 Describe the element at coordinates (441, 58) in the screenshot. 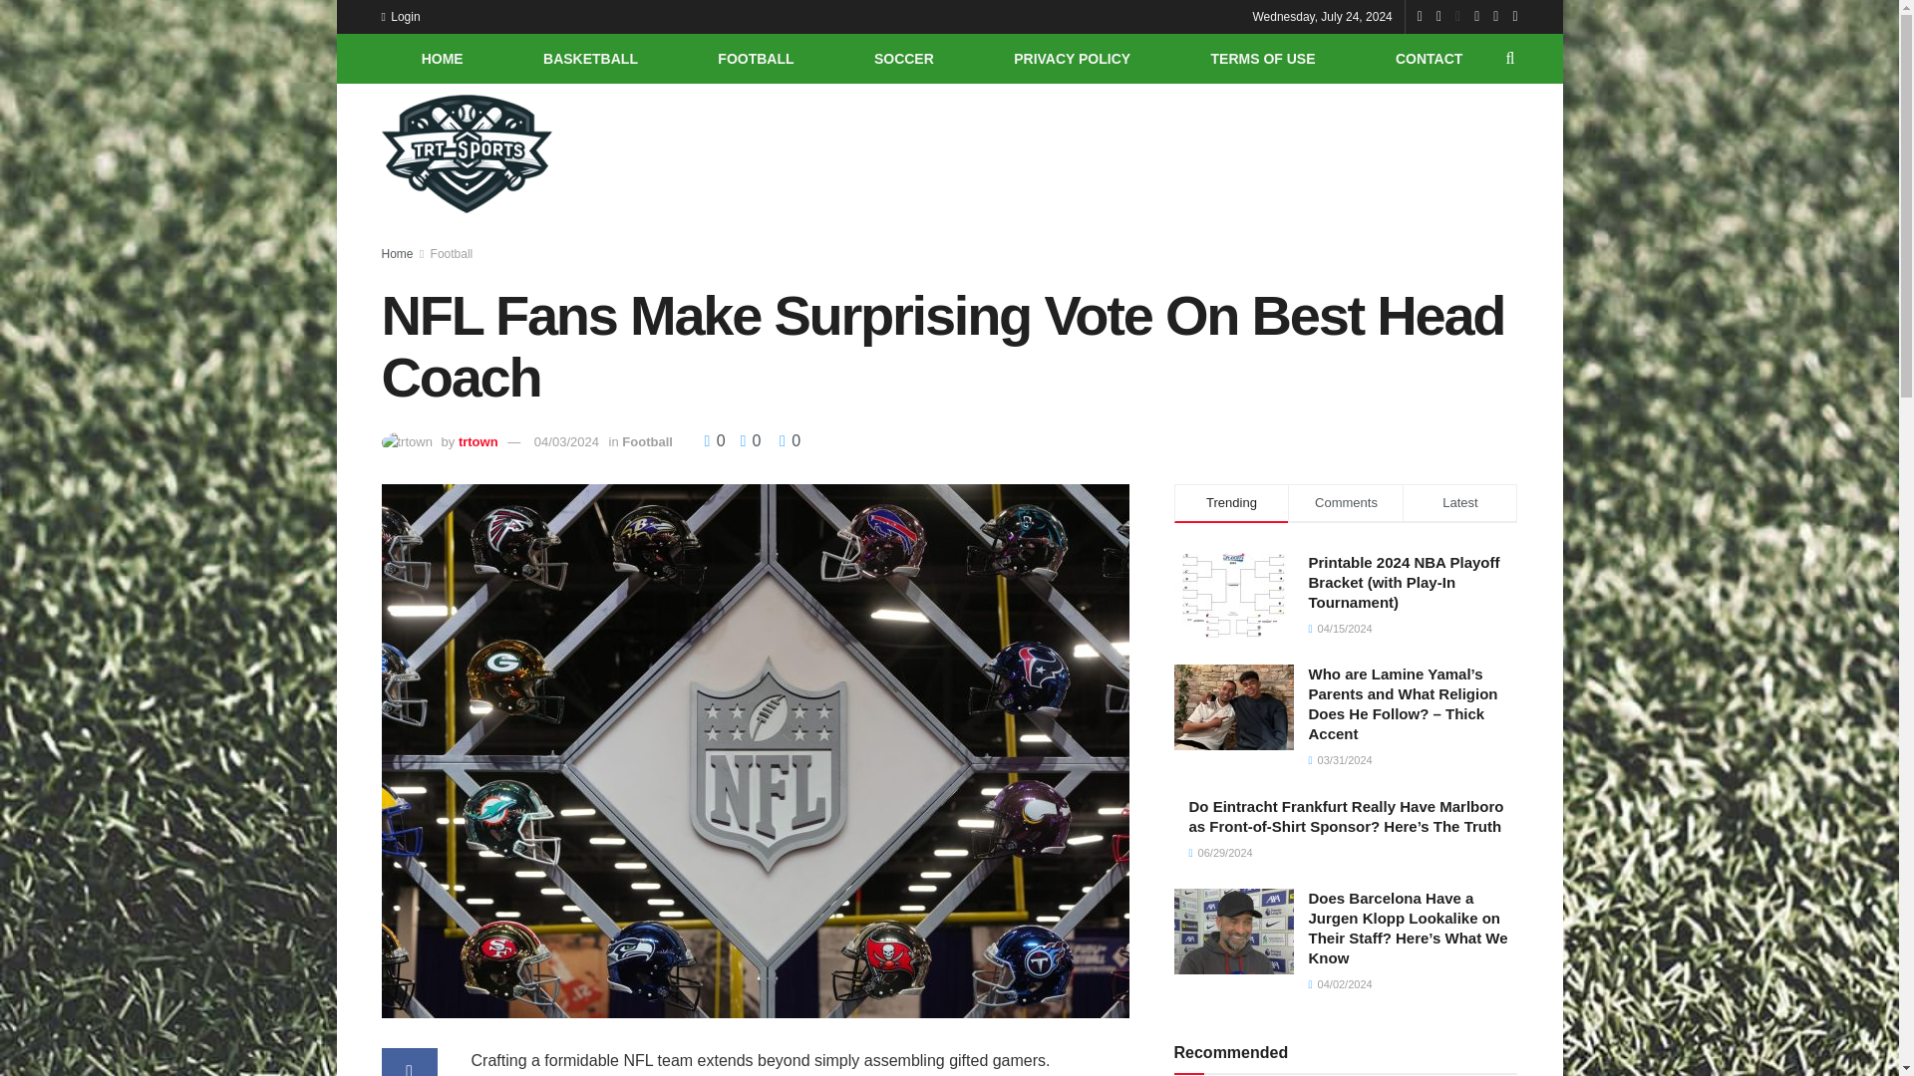

I see `HOME` at that location.